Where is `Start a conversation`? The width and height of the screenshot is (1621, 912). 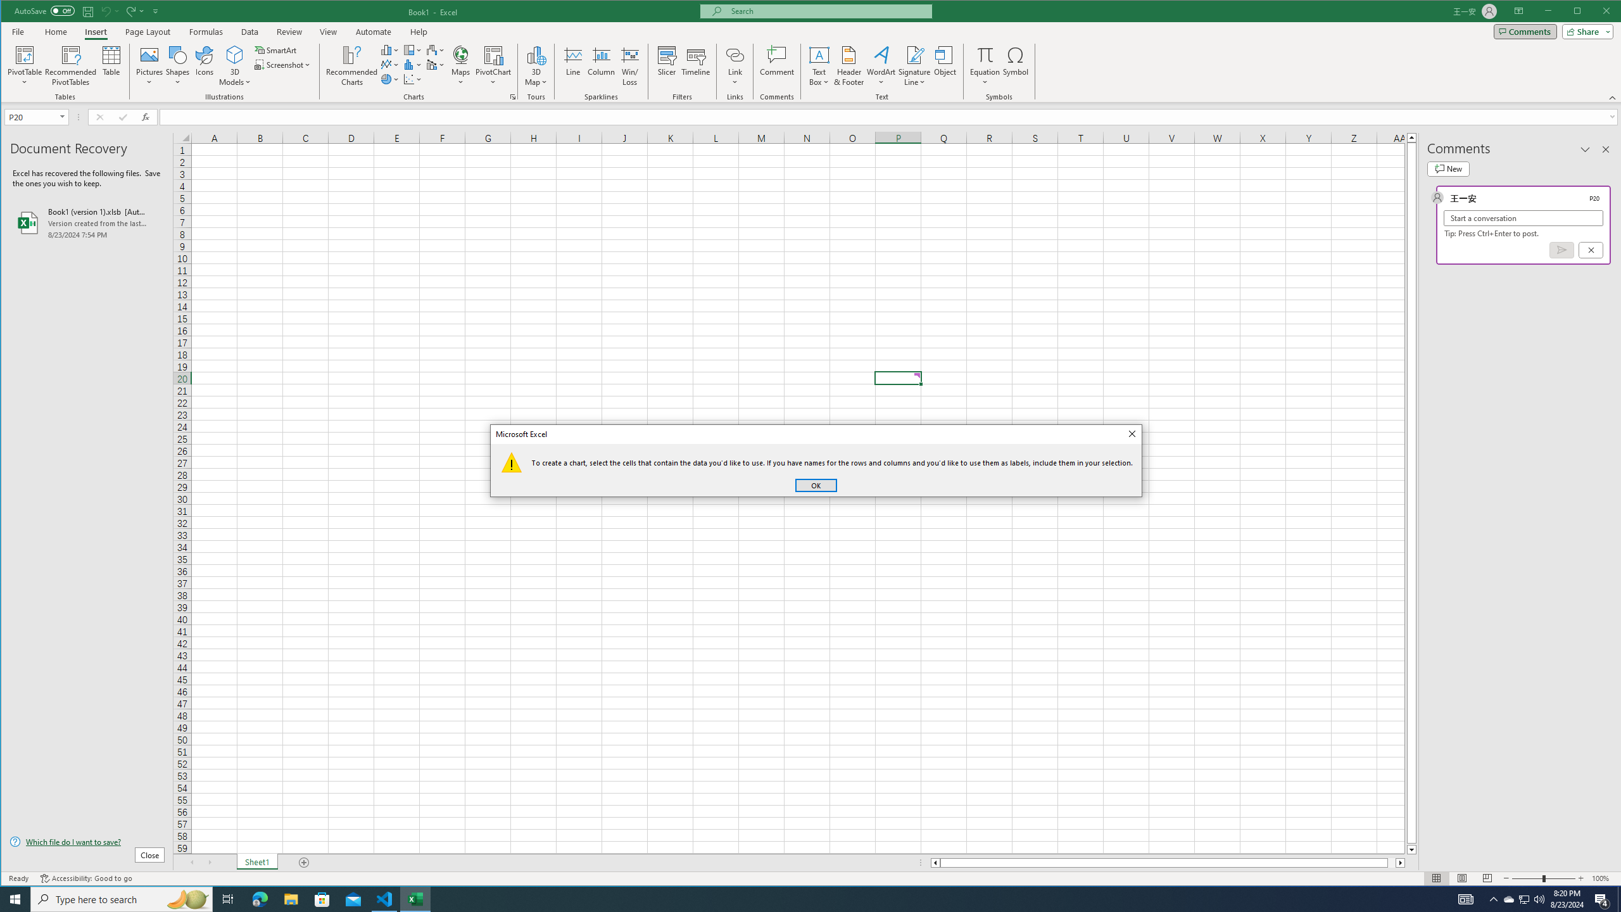
Start a conversation is located at coordinates (1523, 218).